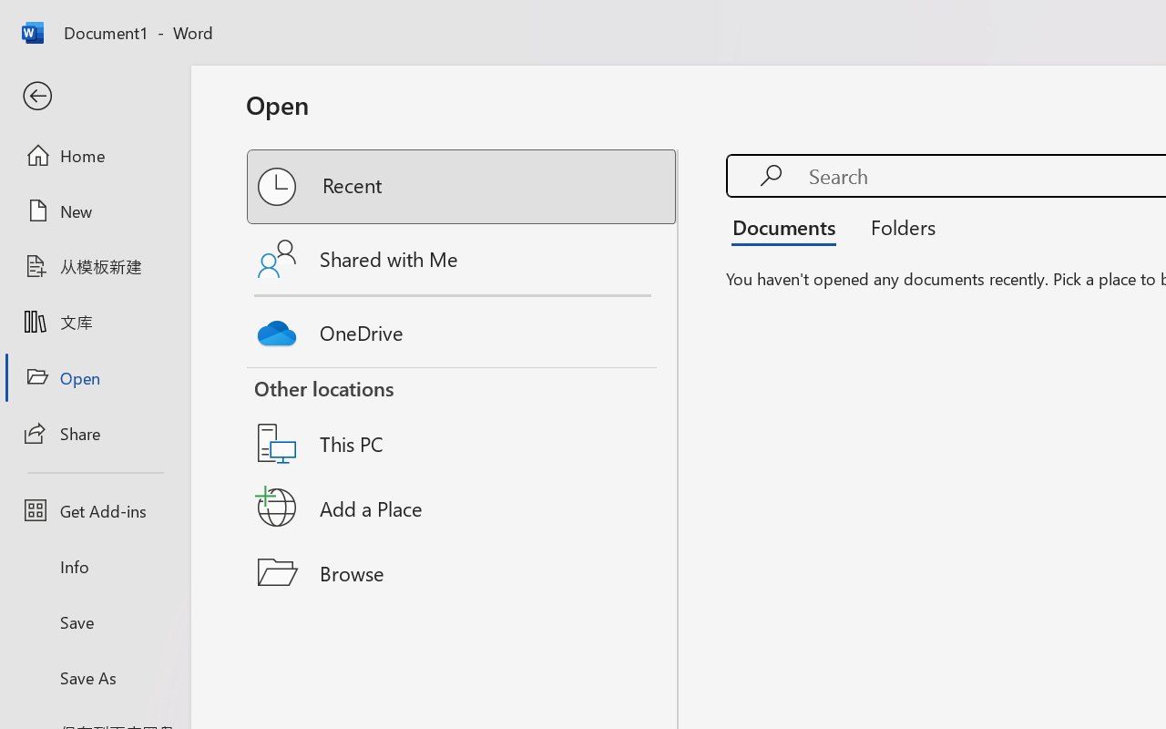 This screenshot has width=1166, height=729. I want to click on OneDrive, so click(463, 328).